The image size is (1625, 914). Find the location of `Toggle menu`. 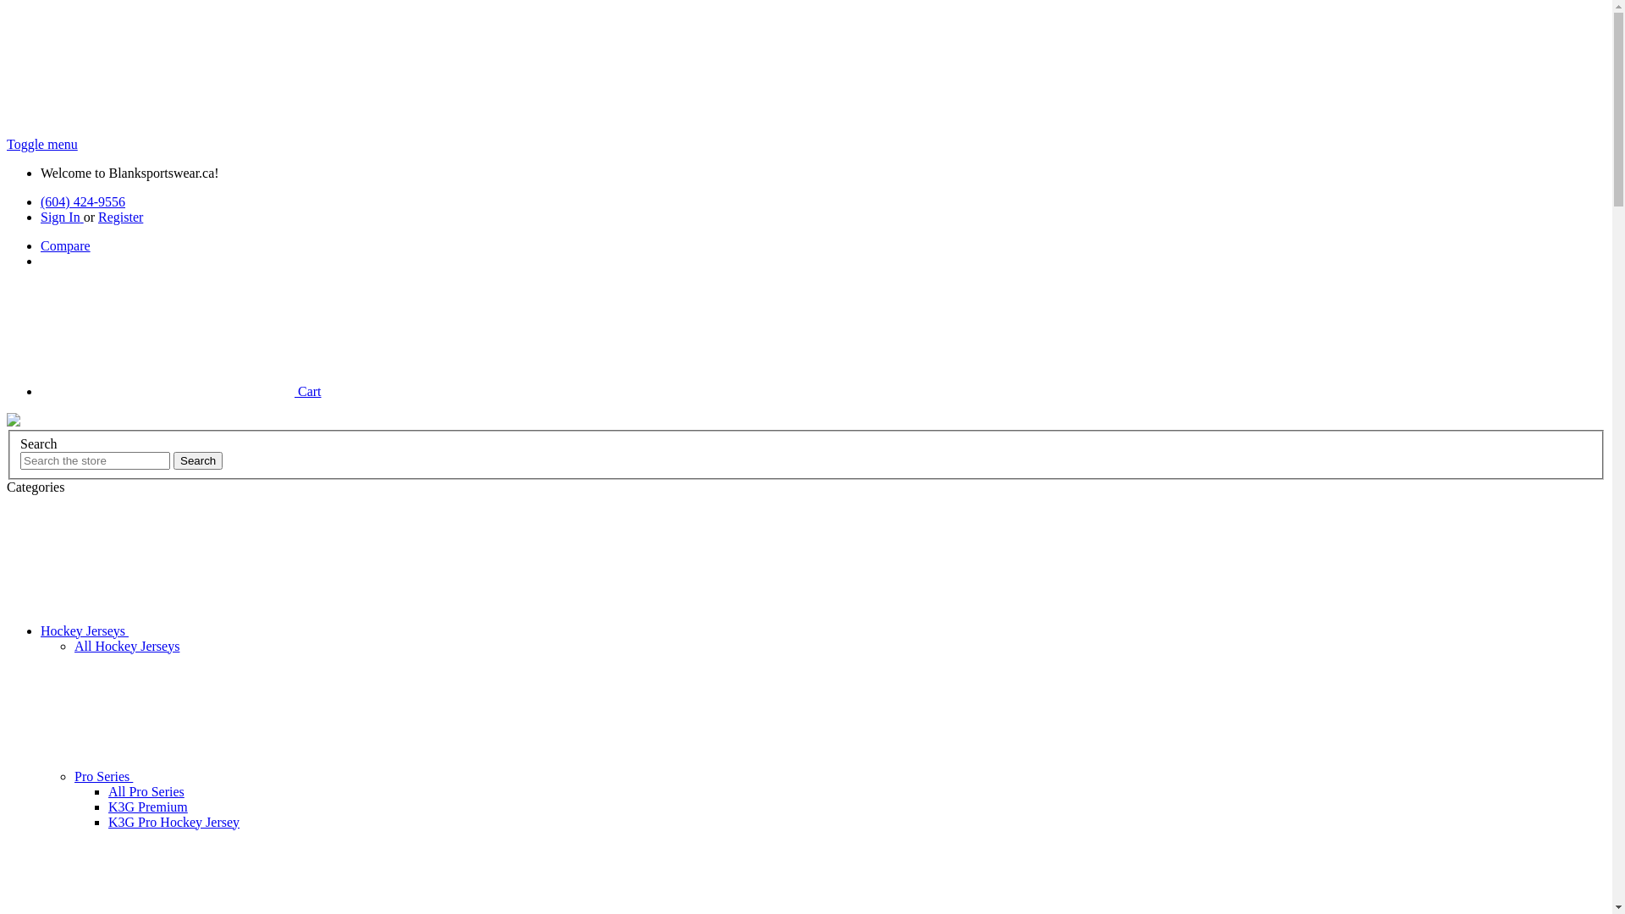

Toggle menu is located at coordinates (42, 144).